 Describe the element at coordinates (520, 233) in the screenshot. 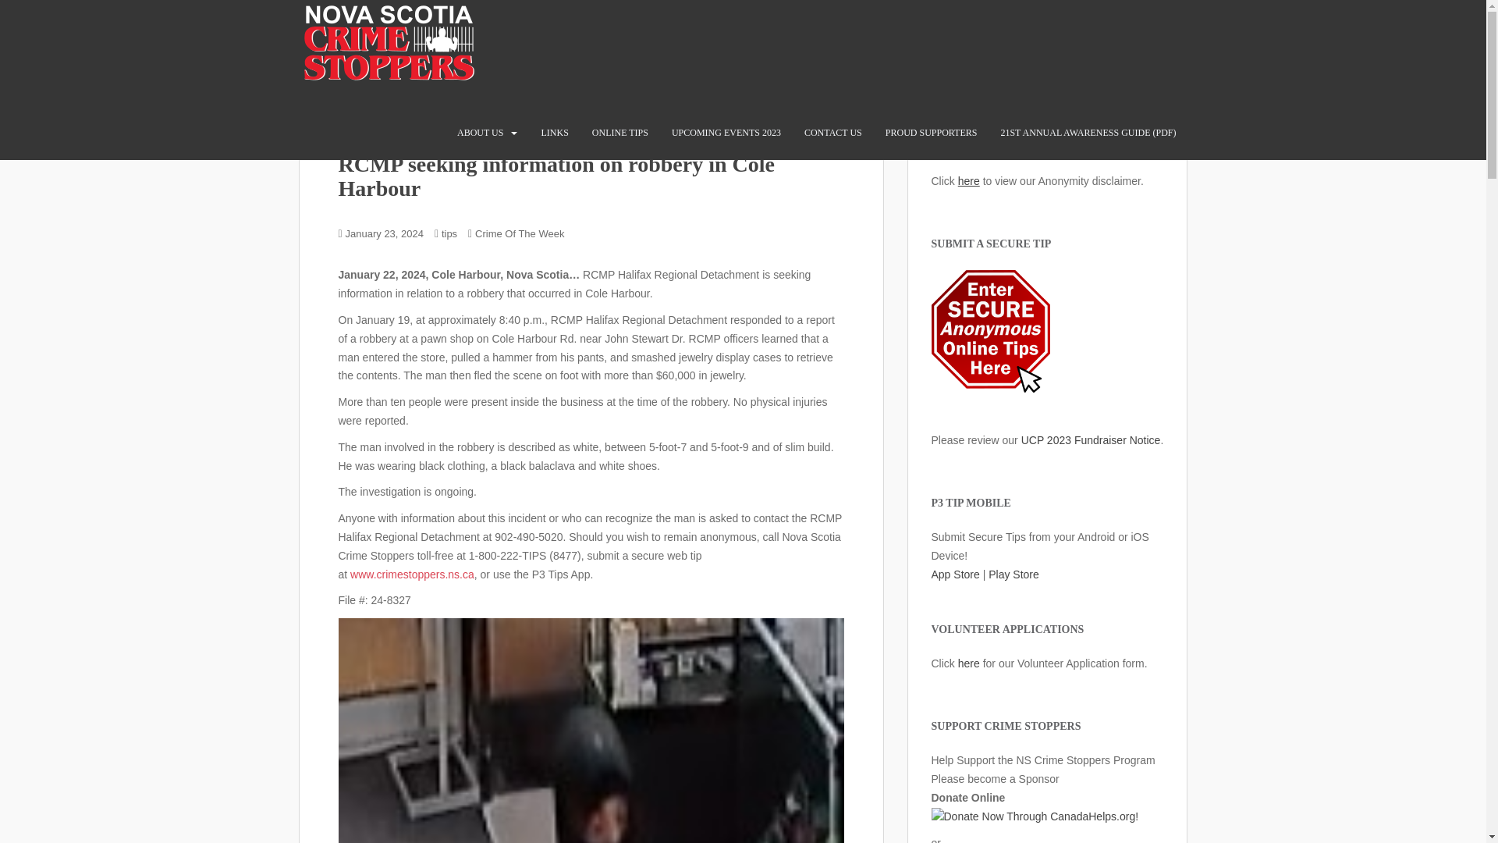

I see `Crime Of The Week` at that location.